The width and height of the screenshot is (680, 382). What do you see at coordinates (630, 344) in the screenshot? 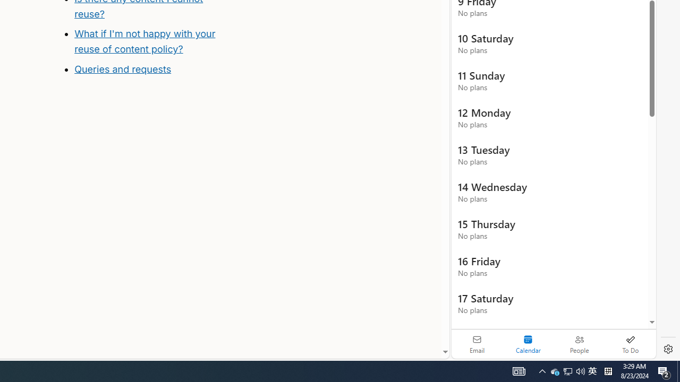
I see `To Do` at bounding box center [630, 344].